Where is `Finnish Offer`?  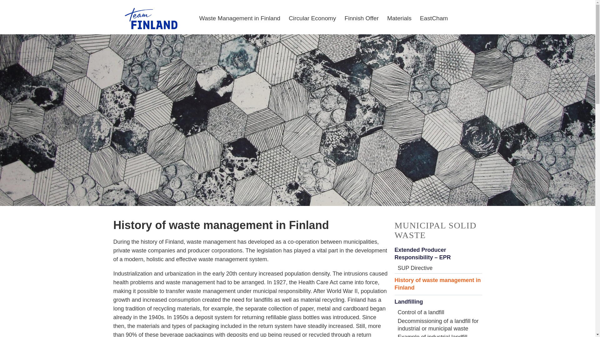
Finnish Offer is located at coordinates (359, 16).